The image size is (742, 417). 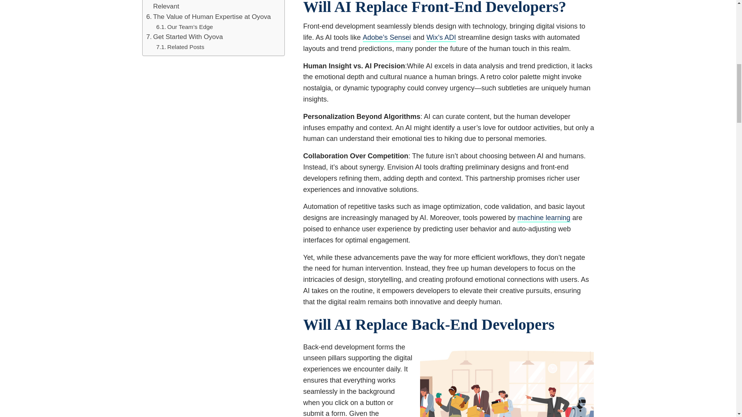 What do you see at coordinates (184, 37) in the screenshot?
I see `Get Started With Oyova` at bounding box center [184, 37].